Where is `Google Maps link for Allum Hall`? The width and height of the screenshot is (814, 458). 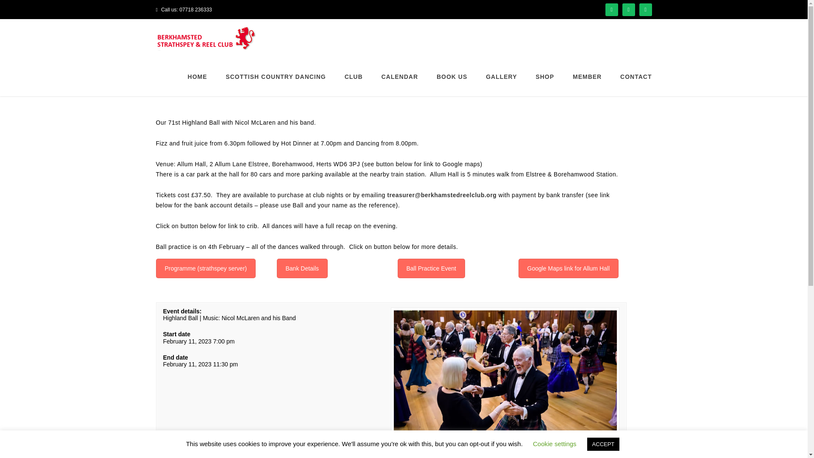
Google Maps link for Allum Hall is located at coordinates (568, 268).